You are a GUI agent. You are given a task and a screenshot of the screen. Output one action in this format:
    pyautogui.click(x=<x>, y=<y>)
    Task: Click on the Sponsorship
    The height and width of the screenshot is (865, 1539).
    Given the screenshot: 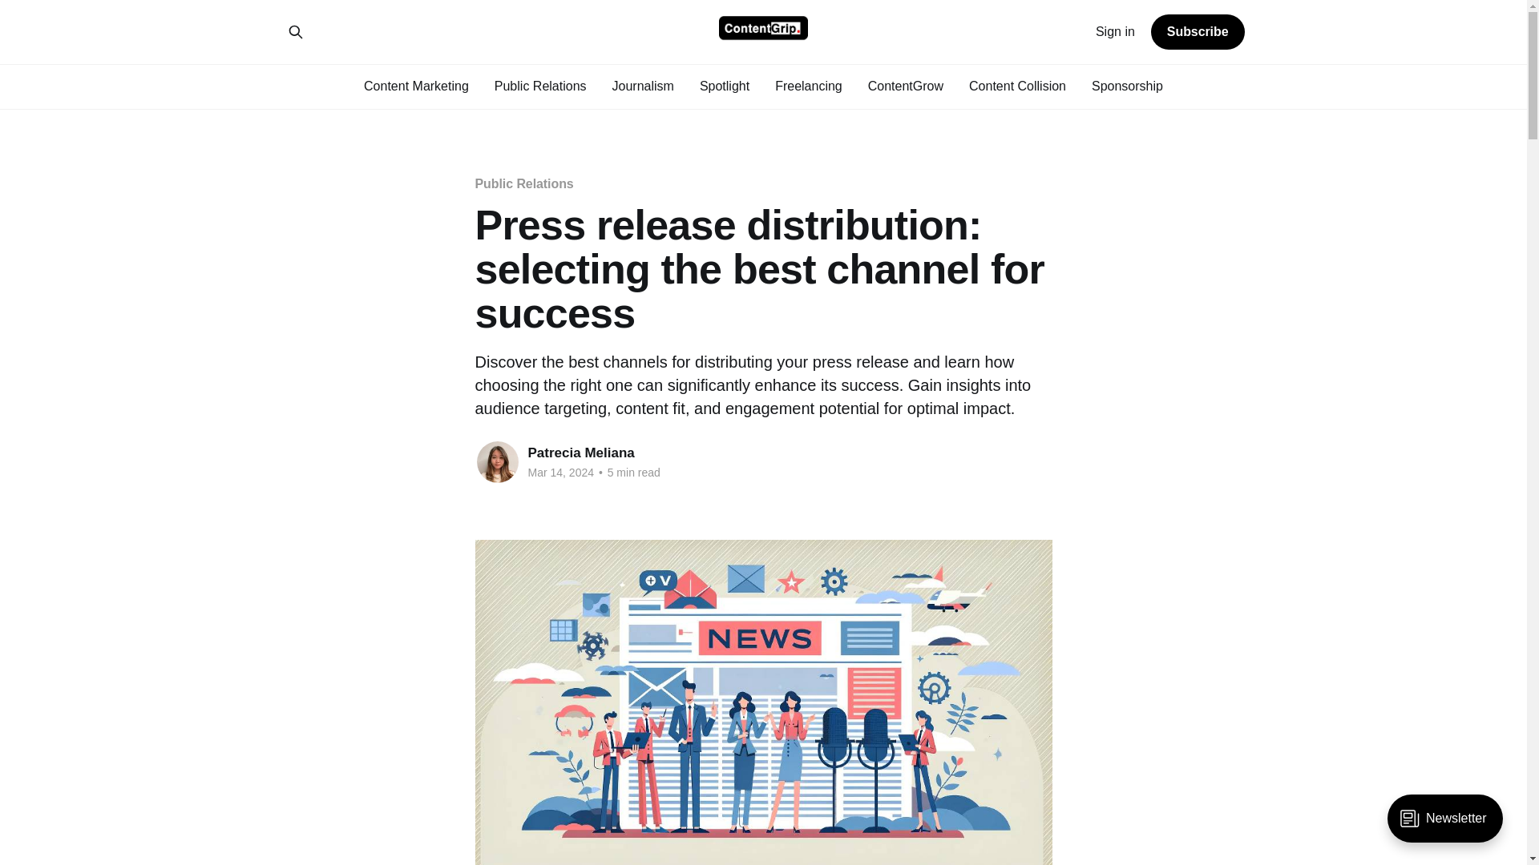 What is the action you would take?
    pyautogui.click(x=1127, y=85)
    